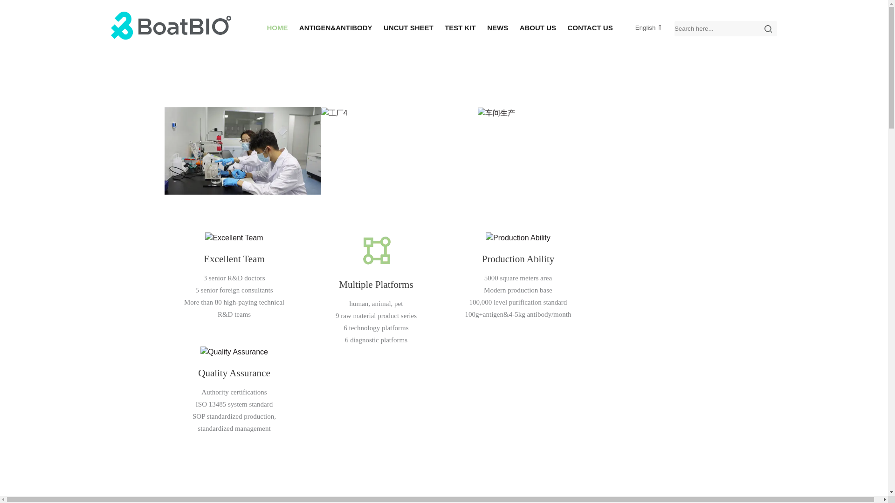 The height and width of the screenshot is (503, 895). I want to click on CONTACT US, so click(590, 28).